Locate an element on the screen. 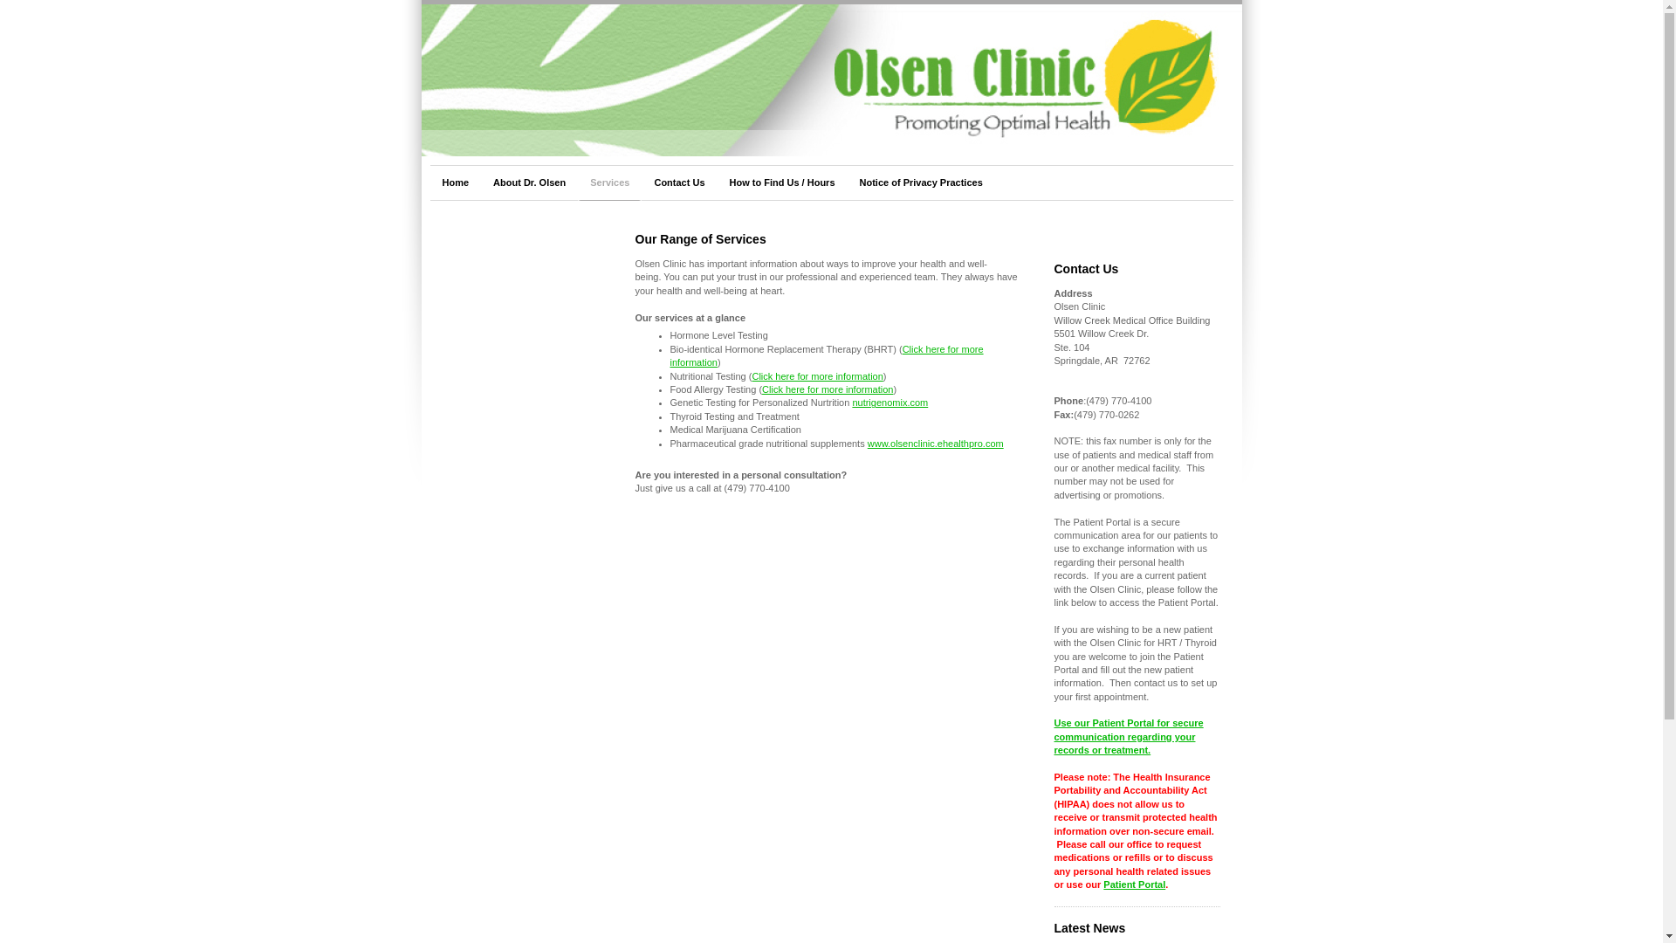  www.olsenclinic.ehealthpro.com is located at coordinates (936, 444).